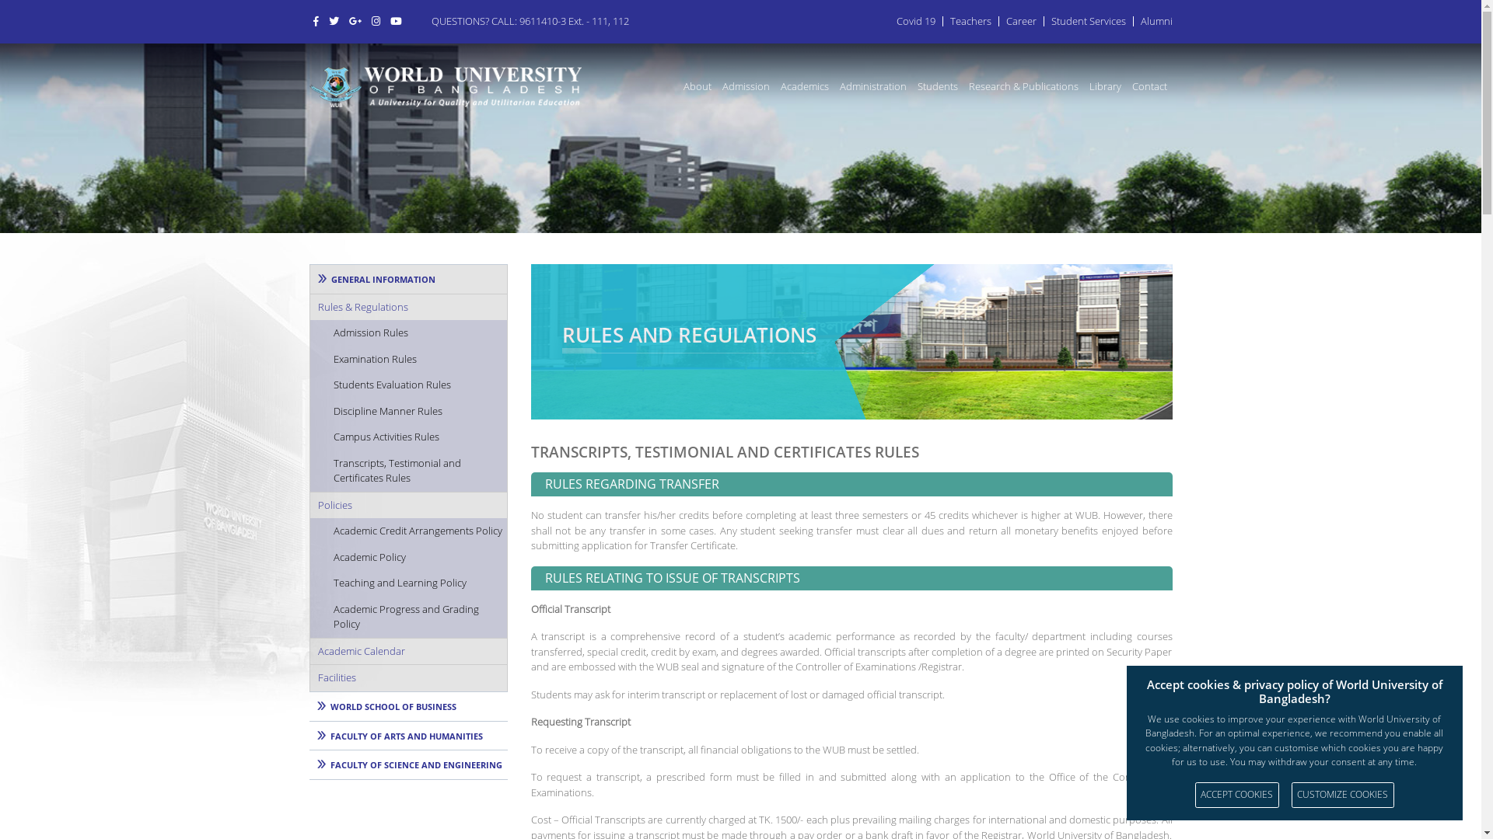 The width and height of the screenshot is (1493, 839). What do you see at coordinates (407, 505) in the screenshot?
I see `Policies` at bounding box center [407, 505].